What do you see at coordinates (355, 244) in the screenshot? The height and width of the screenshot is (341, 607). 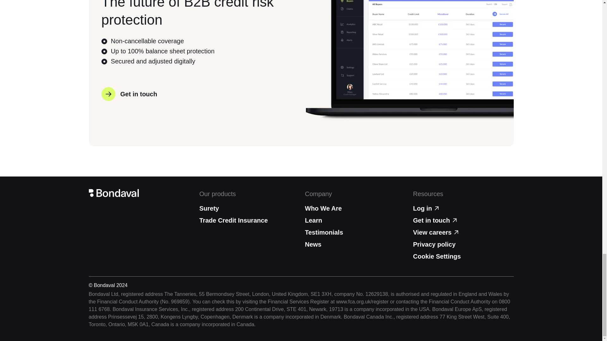 I see `News` at bounding box center [355, 244].